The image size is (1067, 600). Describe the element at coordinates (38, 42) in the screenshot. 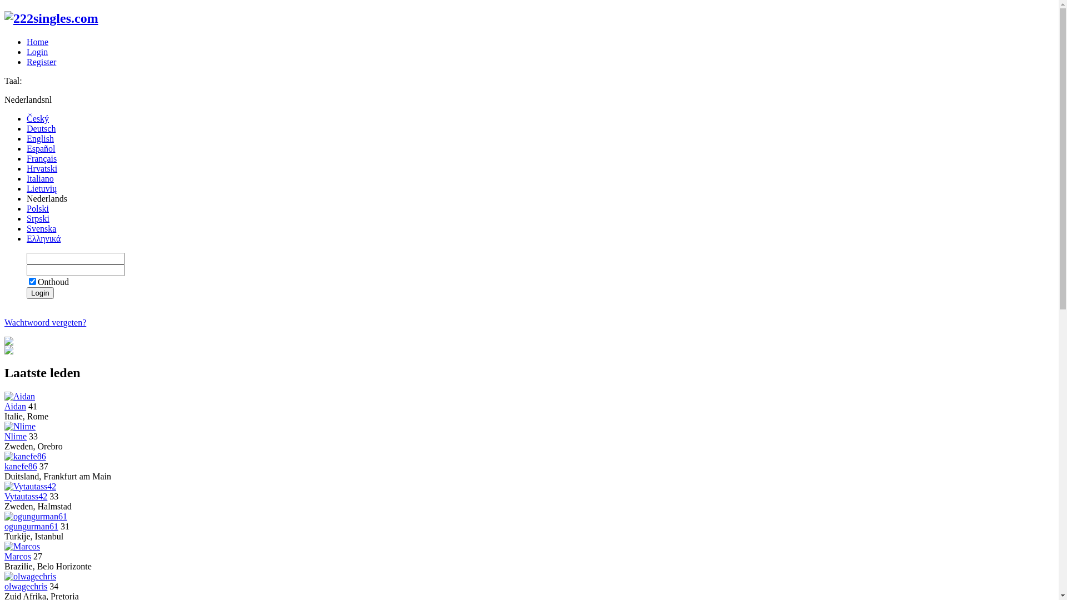

I see `Home` at that location.